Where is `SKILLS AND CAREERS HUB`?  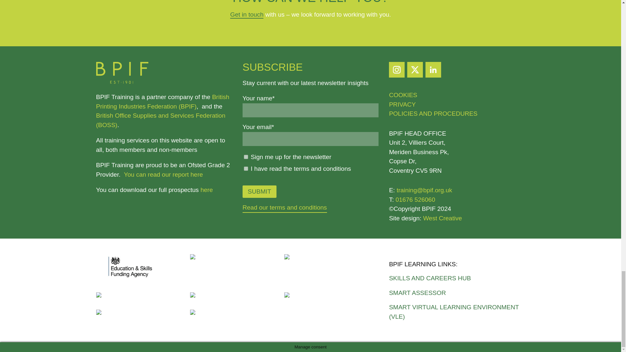 SKILLS AND CAREERS HUB is located at coordinates (457, 278).